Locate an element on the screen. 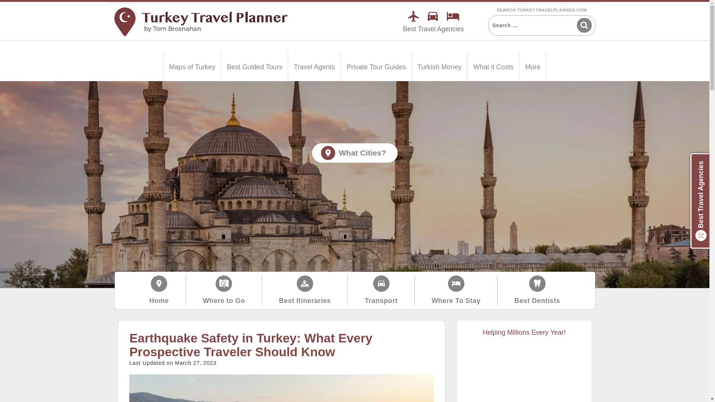 The width and height of the screenshot is (715, 402).  What Cities? is located at coordinates (355, 153).